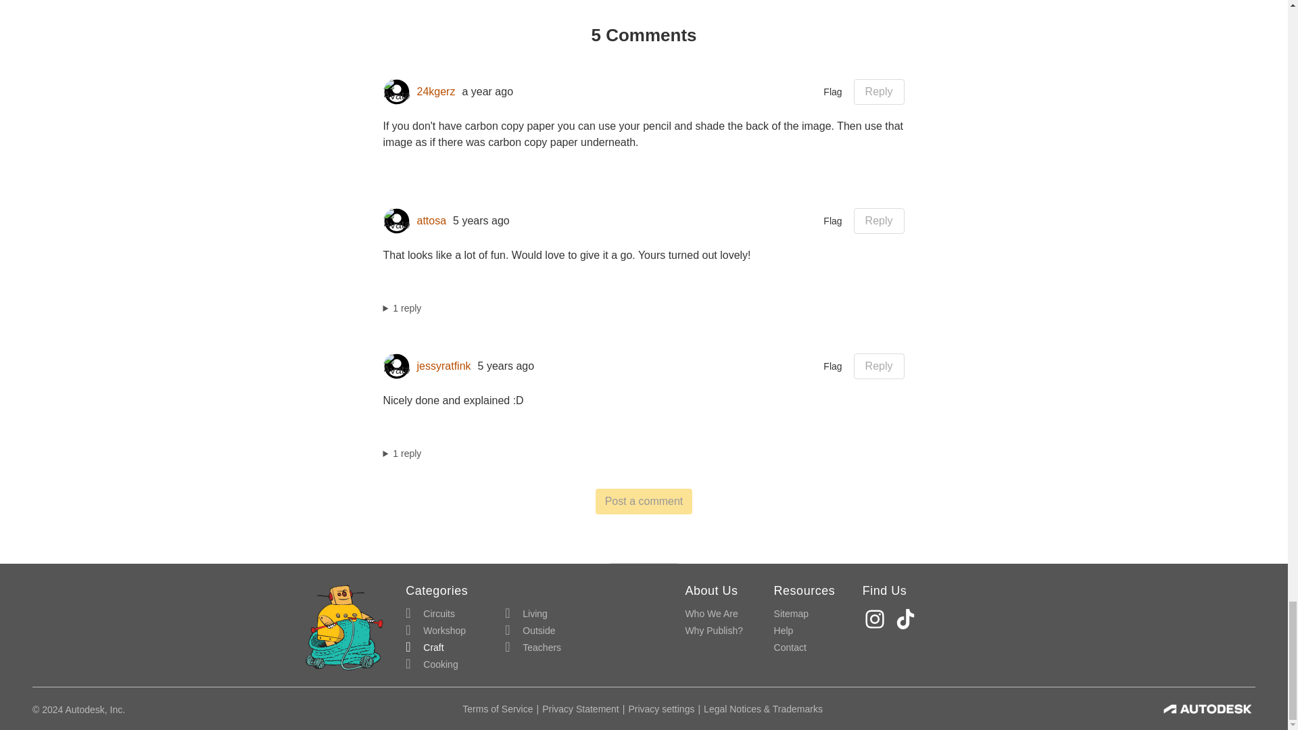 The height and width of the screenshot is (730, 1298). Describe the element at coordinates (876, 619) in the screenshot. I see `Instagram` at that location.